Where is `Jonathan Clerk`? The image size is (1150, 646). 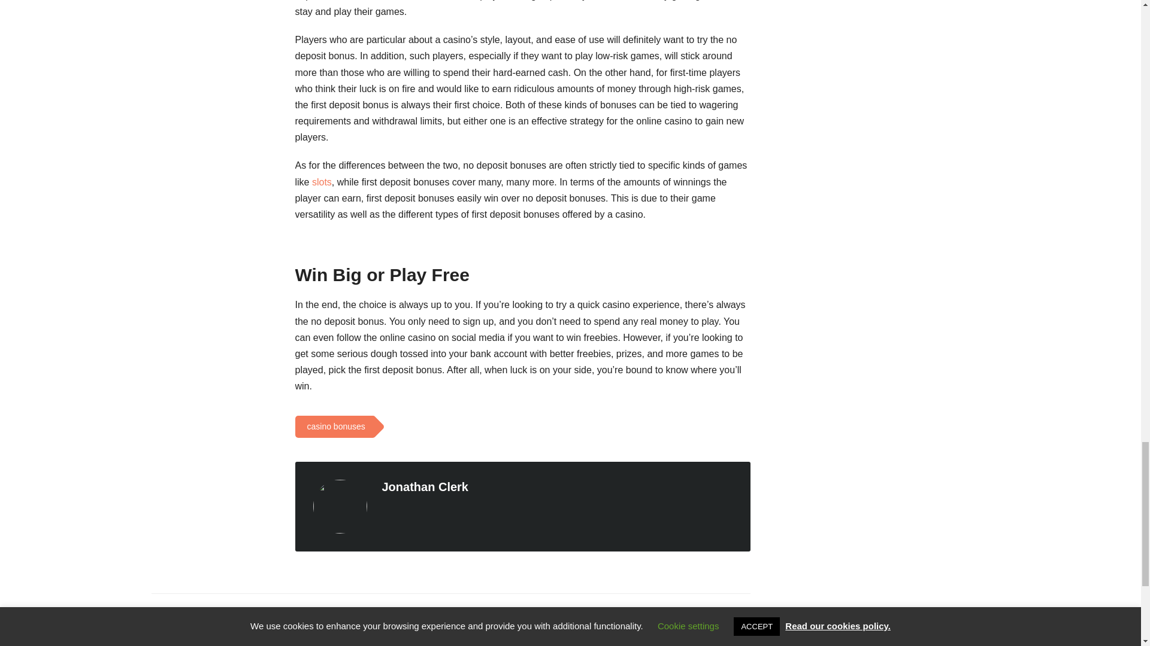 Jonathan Clerk is located at coordinates (425, 487).